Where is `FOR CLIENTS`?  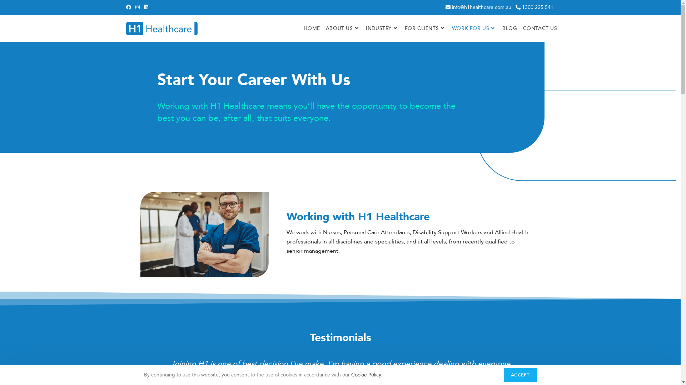
FOR CLIENTS is located at coordinates (426, 29).